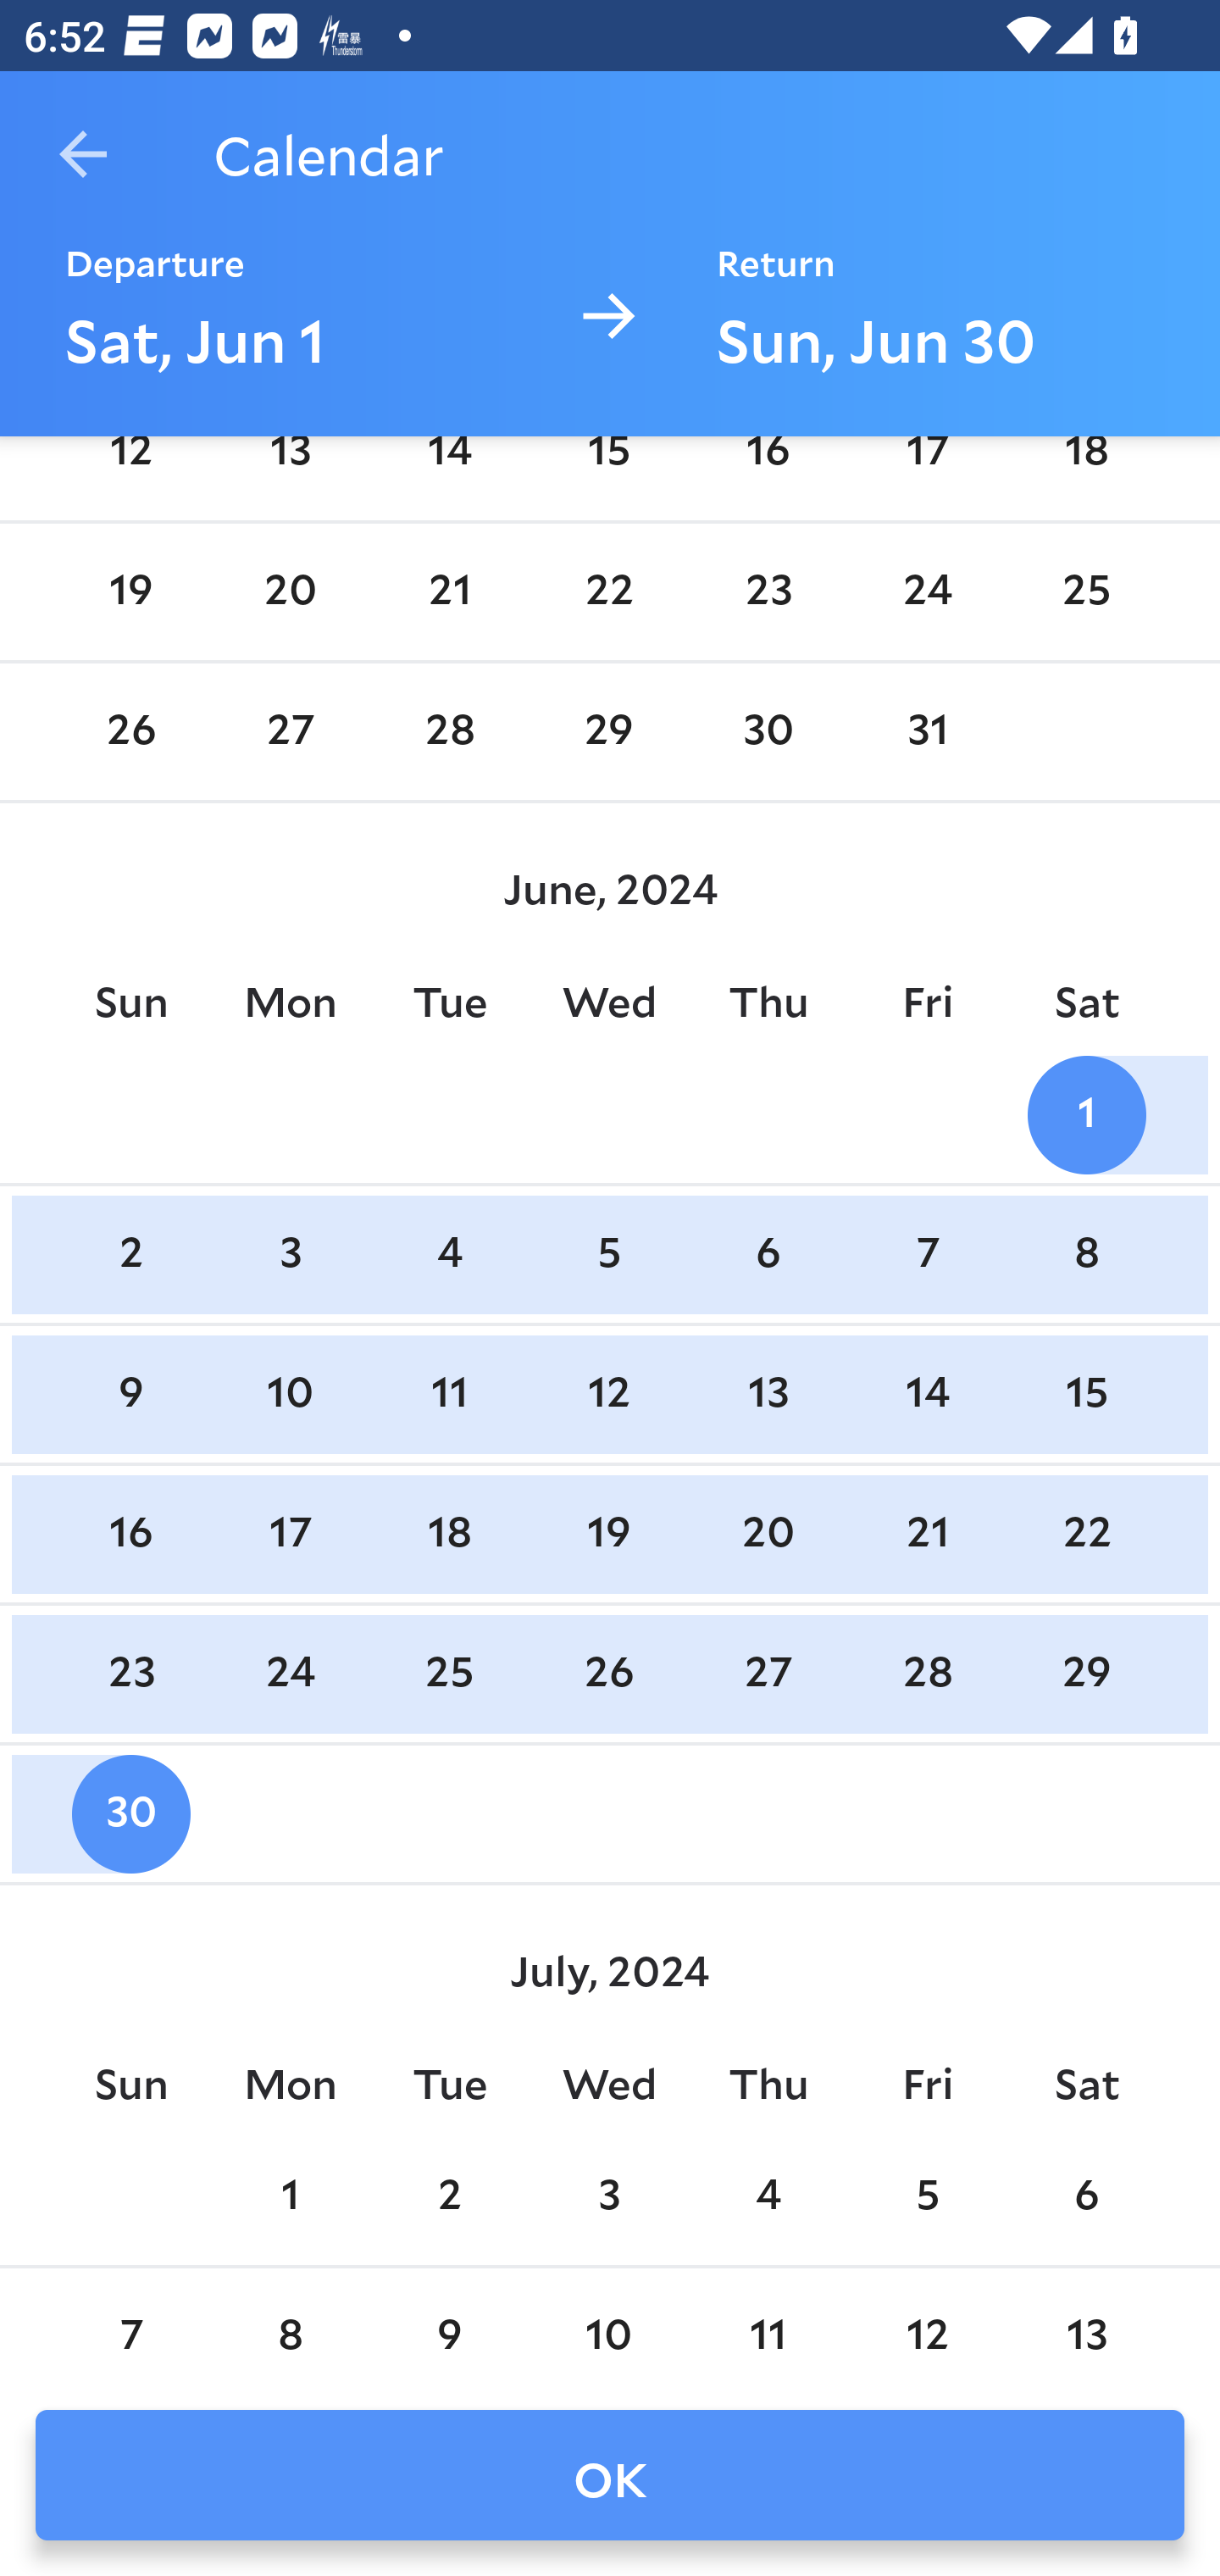  What do you see at coordinates (449, 473) in the screenshot?
I see `14` at bounding box center [449, 473].